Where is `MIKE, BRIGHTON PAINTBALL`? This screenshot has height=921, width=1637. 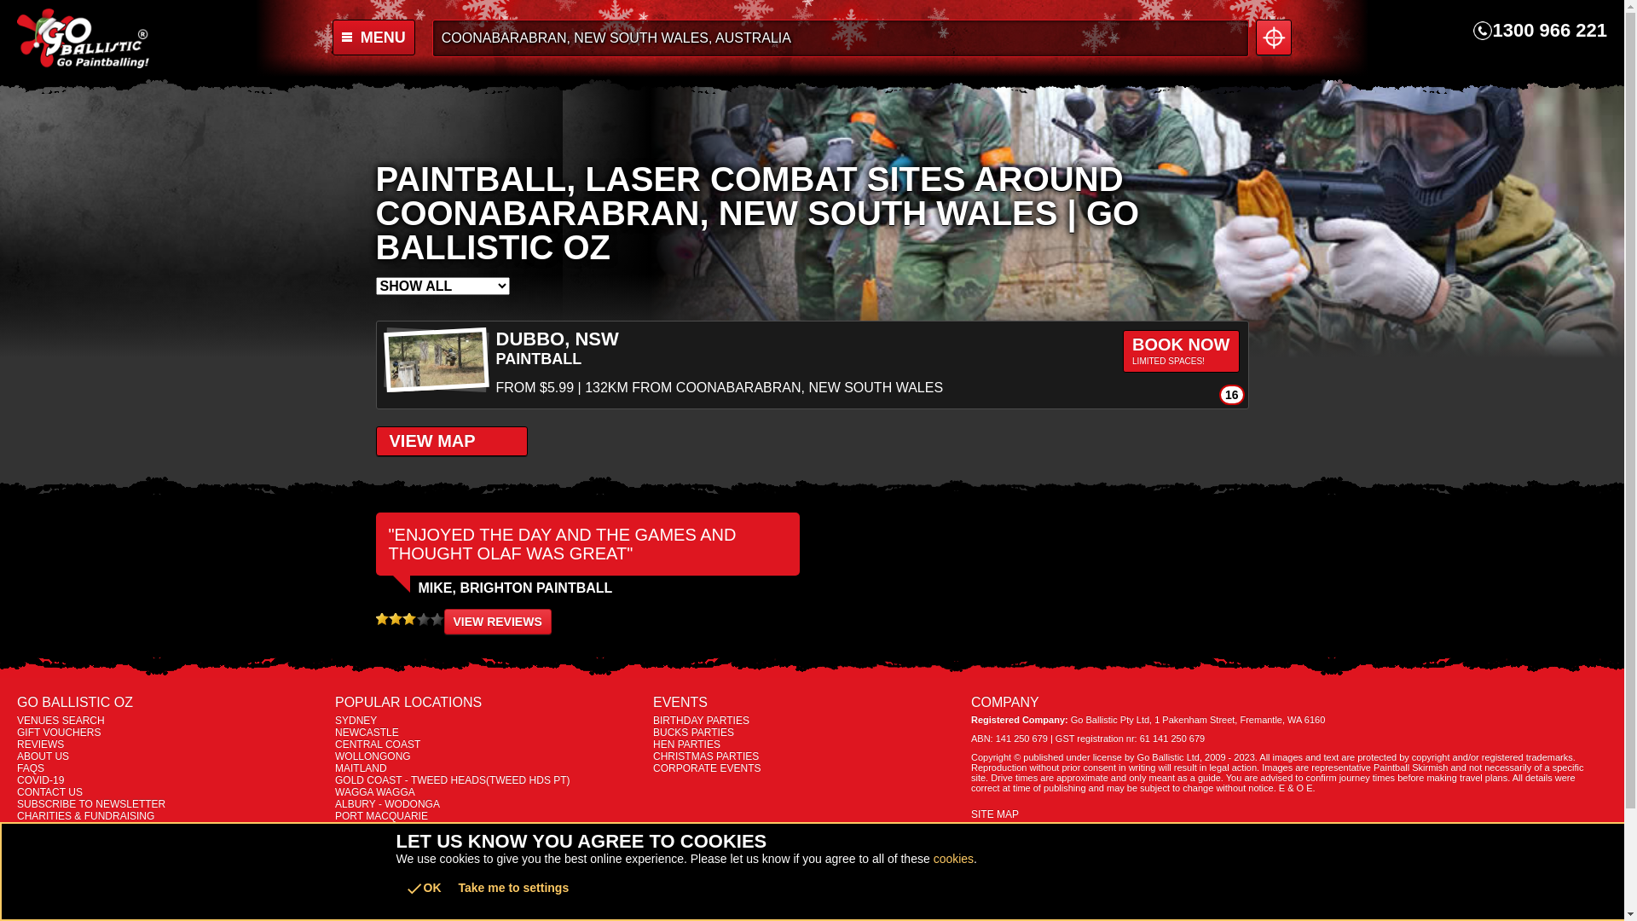 MIKE, BRIGHTON PAINTBALL is located at coordinates (494, 588).